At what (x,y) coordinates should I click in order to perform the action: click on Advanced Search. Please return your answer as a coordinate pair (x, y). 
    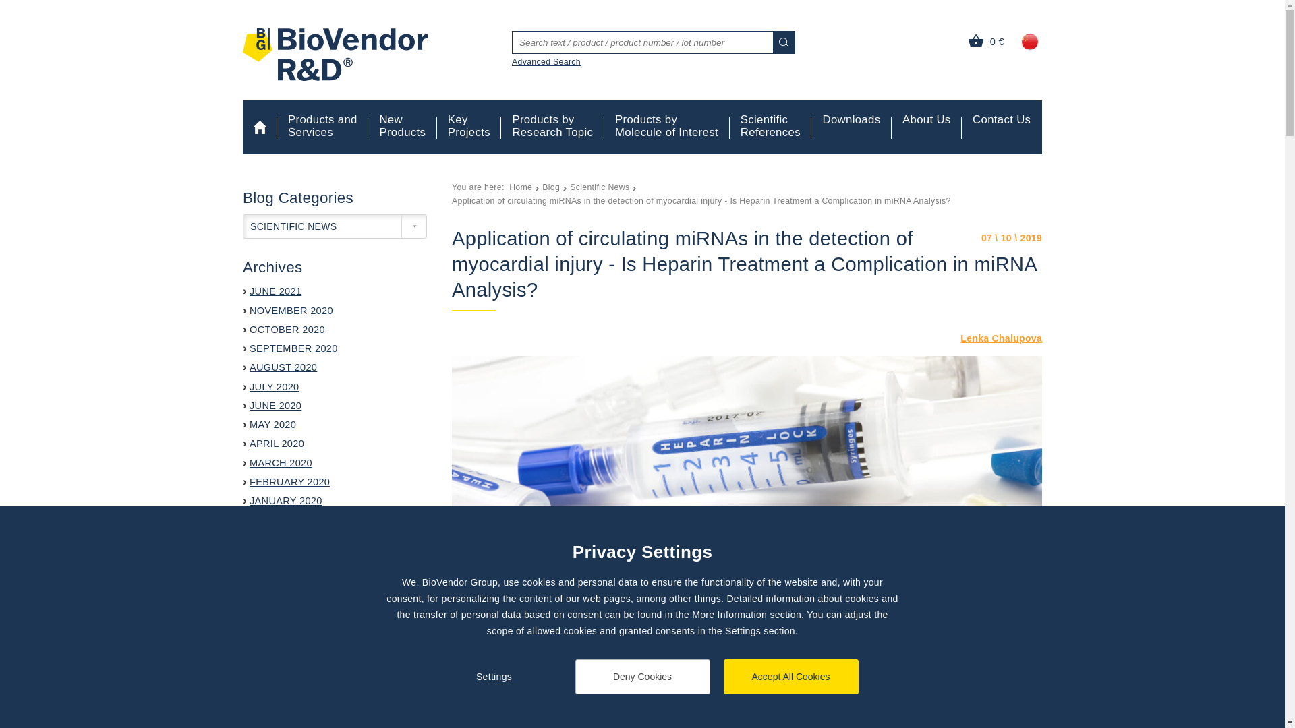
    Looking at the image, I should click on (1001, 120).